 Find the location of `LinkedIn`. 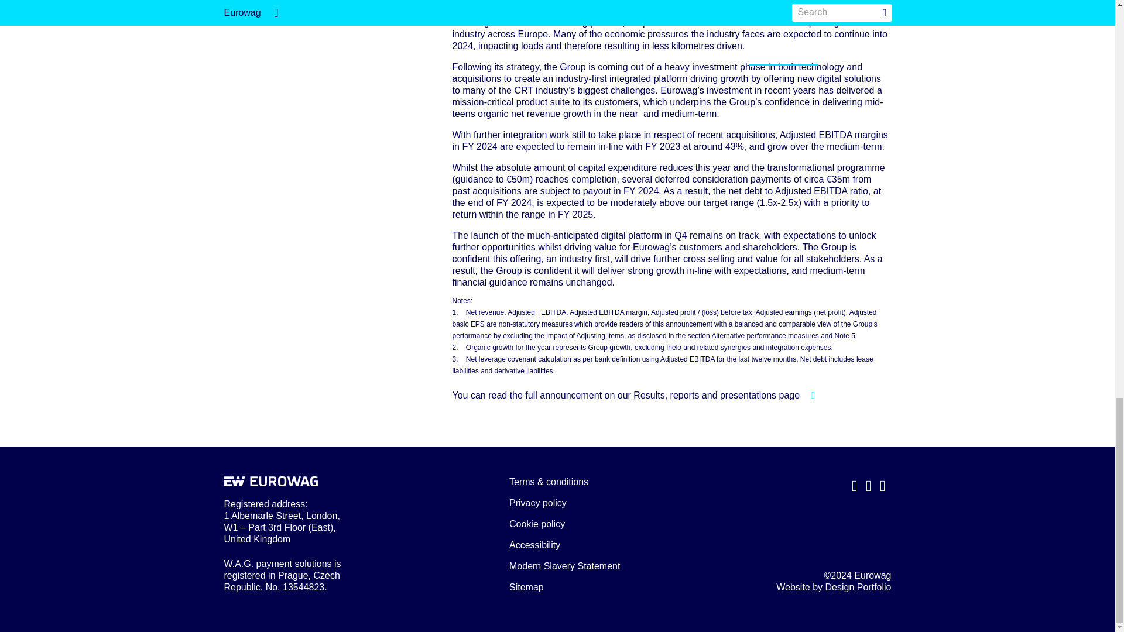

LinkedIn is located at coordinates (869, 486).